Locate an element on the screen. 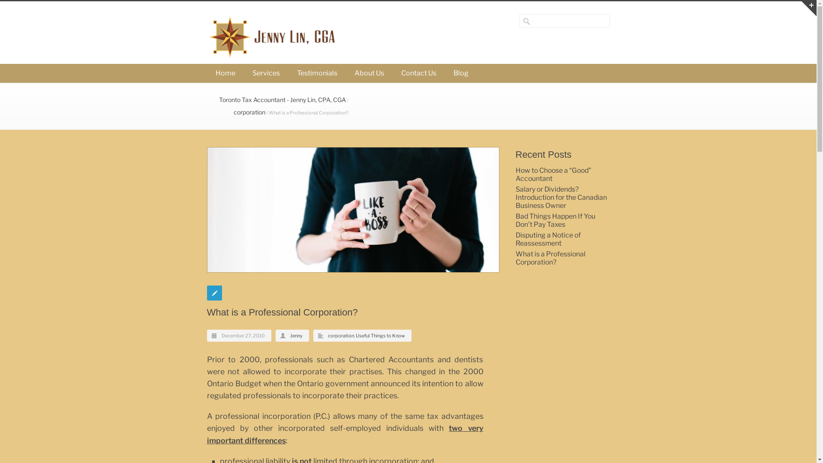  Services is located at coordinates (266, 73).